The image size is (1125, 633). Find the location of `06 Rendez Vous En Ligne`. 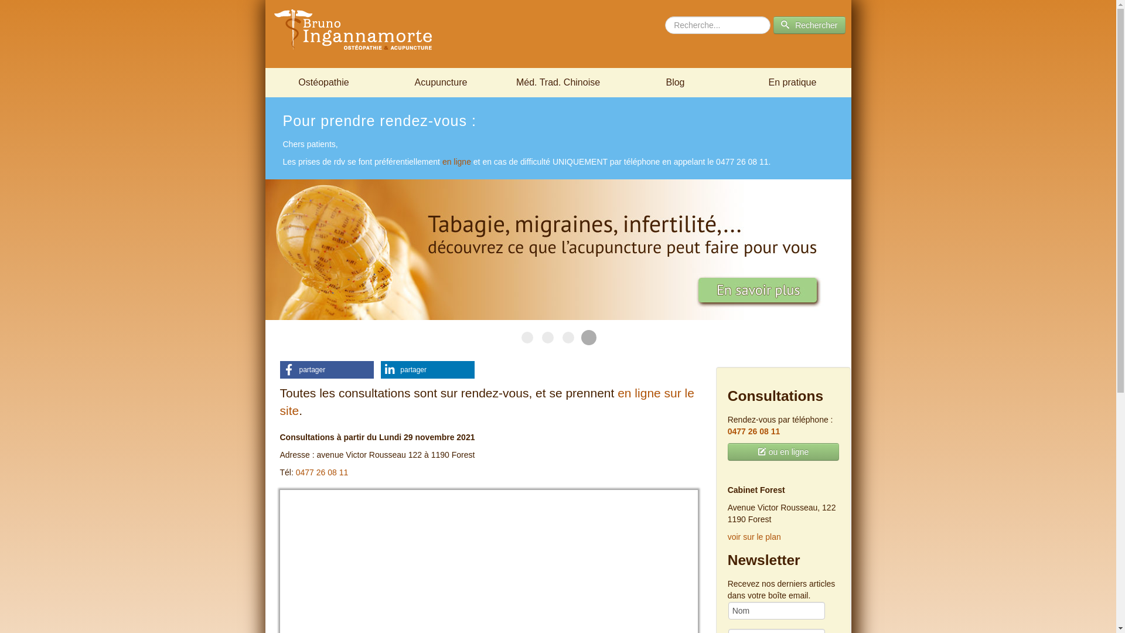

06 Rendez Vous En Ligne is located at coordinates (568, 338).